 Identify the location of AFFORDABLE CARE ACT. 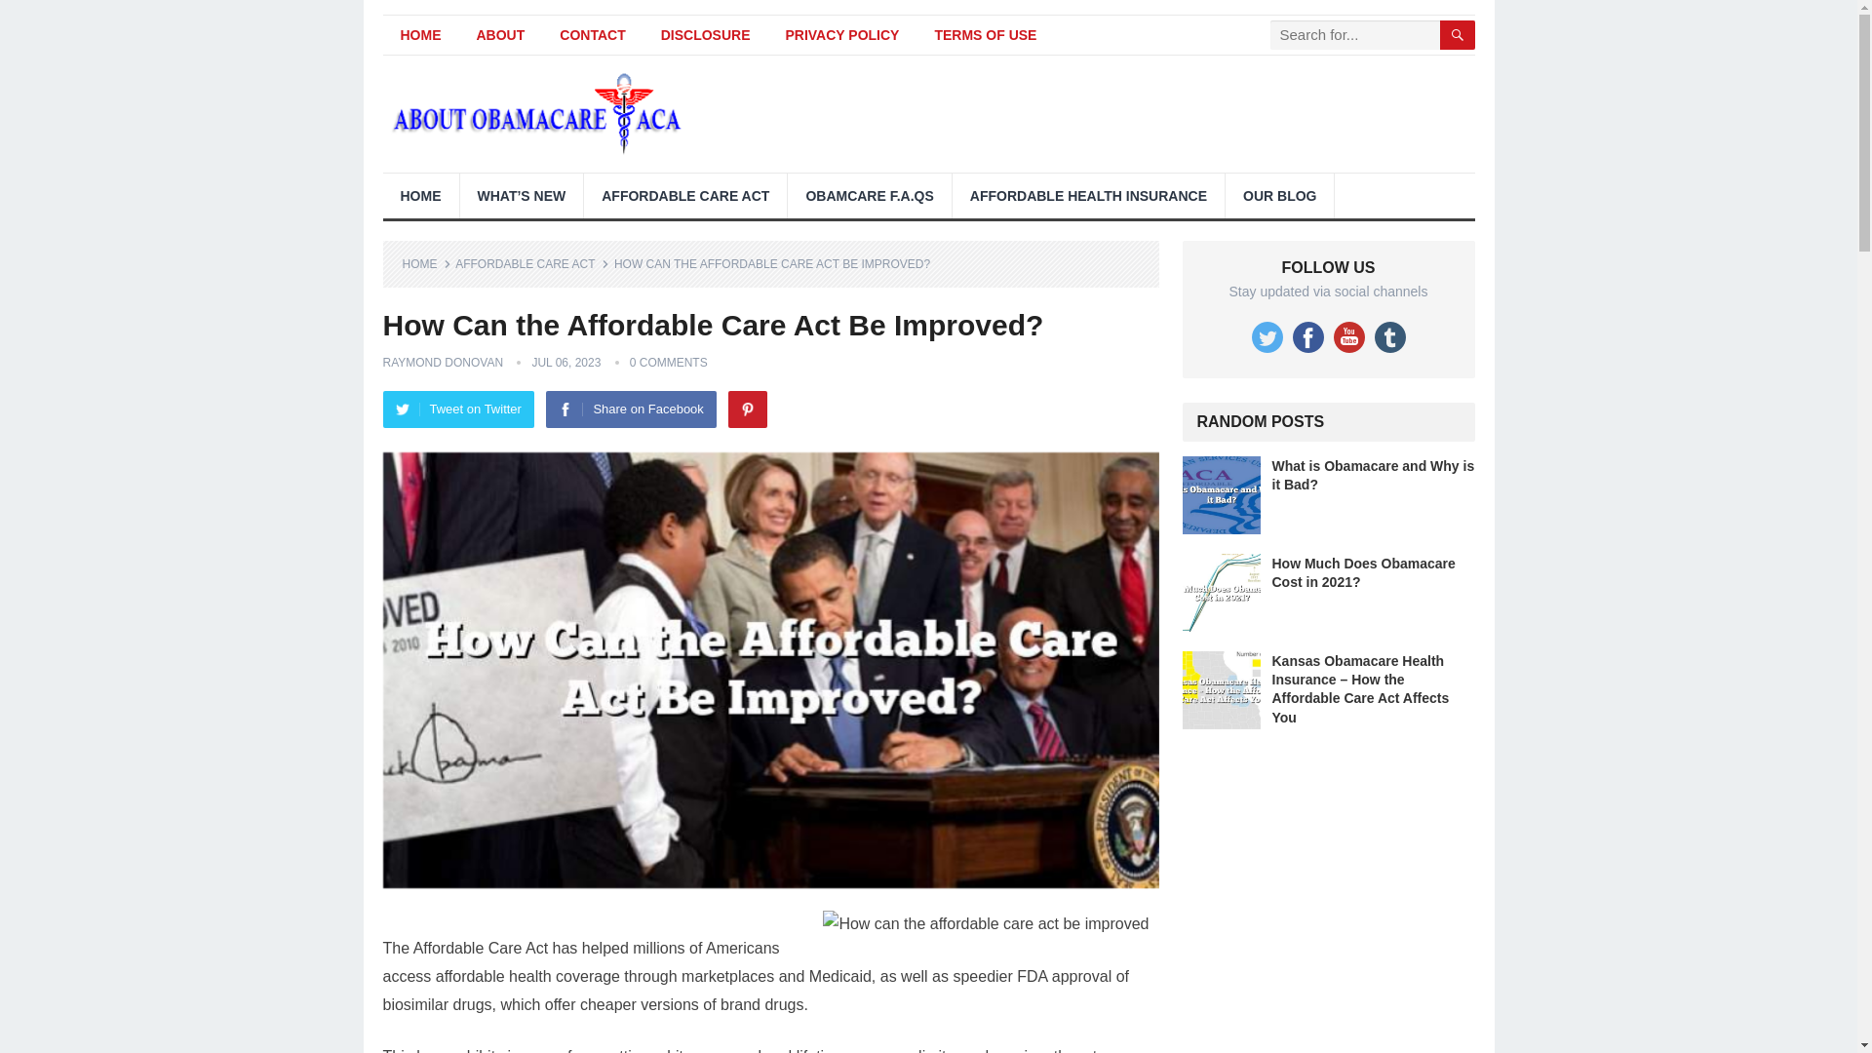
(531, 263).